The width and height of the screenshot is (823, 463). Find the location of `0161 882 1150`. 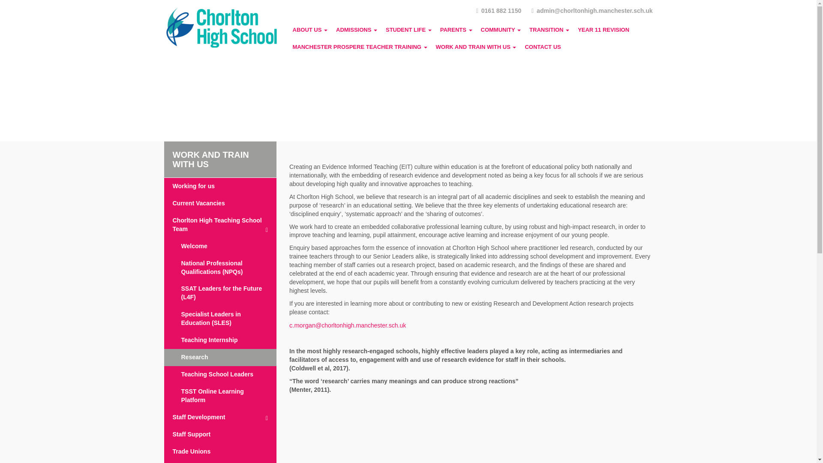

0161 882 1150 is located at coordinates (499, 10).